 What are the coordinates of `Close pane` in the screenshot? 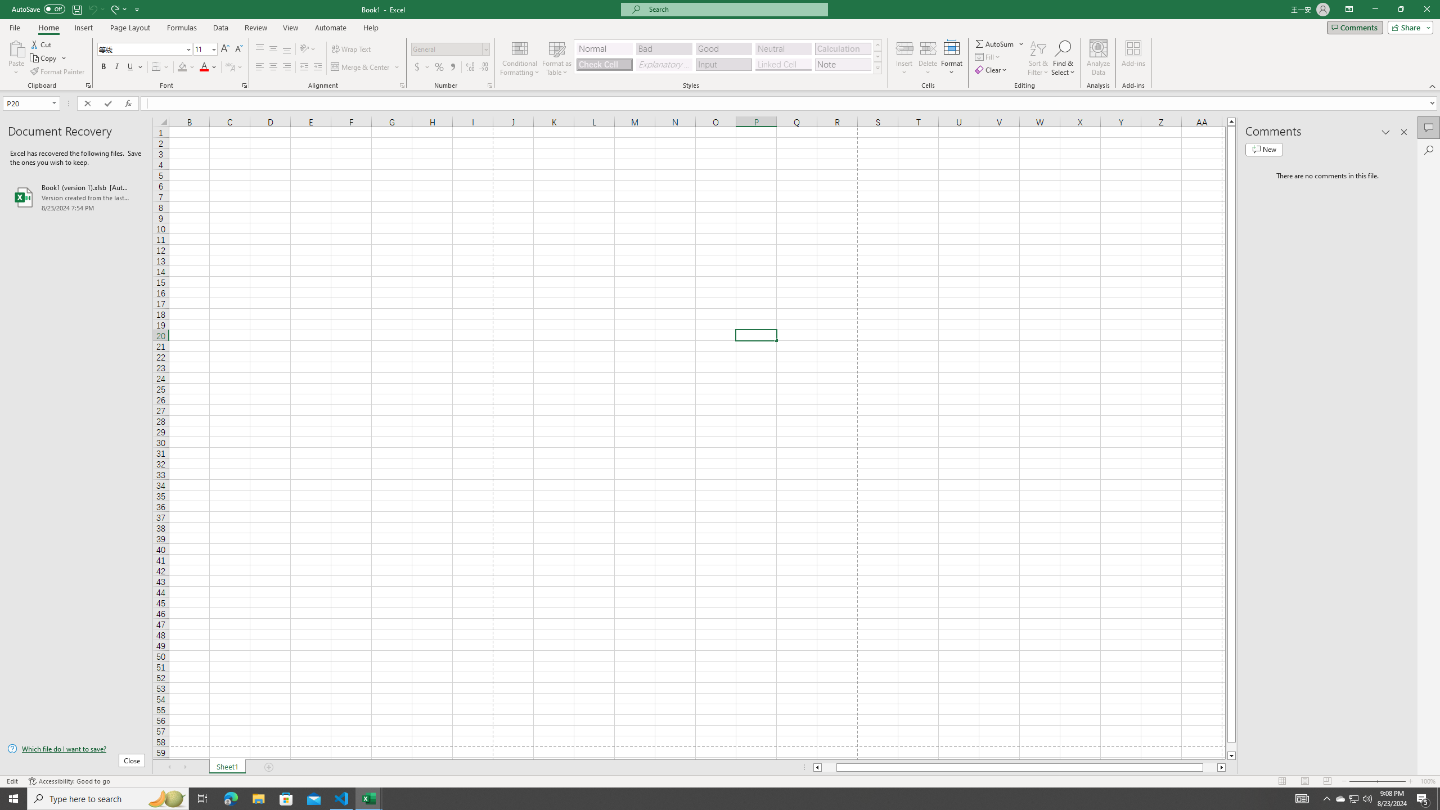 It's located at (1404, 132).